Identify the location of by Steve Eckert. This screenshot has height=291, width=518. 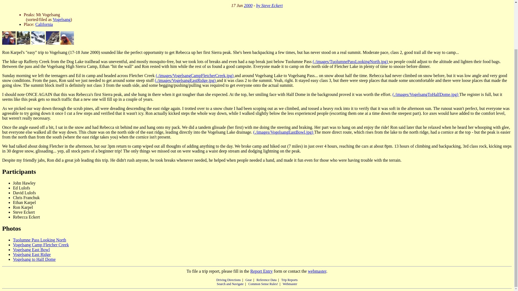
(269, 5).